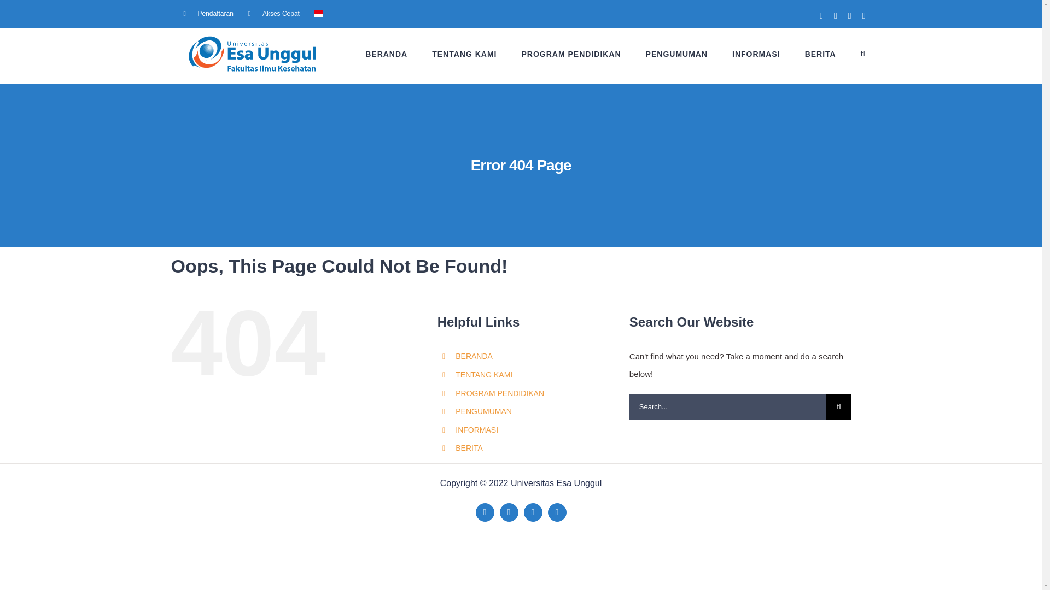 This screenshot has height=590, width=1050. What do you see at coordinates (533, 512) in the screenshot?
I see `YouTube` at bounding box center [533, 512].